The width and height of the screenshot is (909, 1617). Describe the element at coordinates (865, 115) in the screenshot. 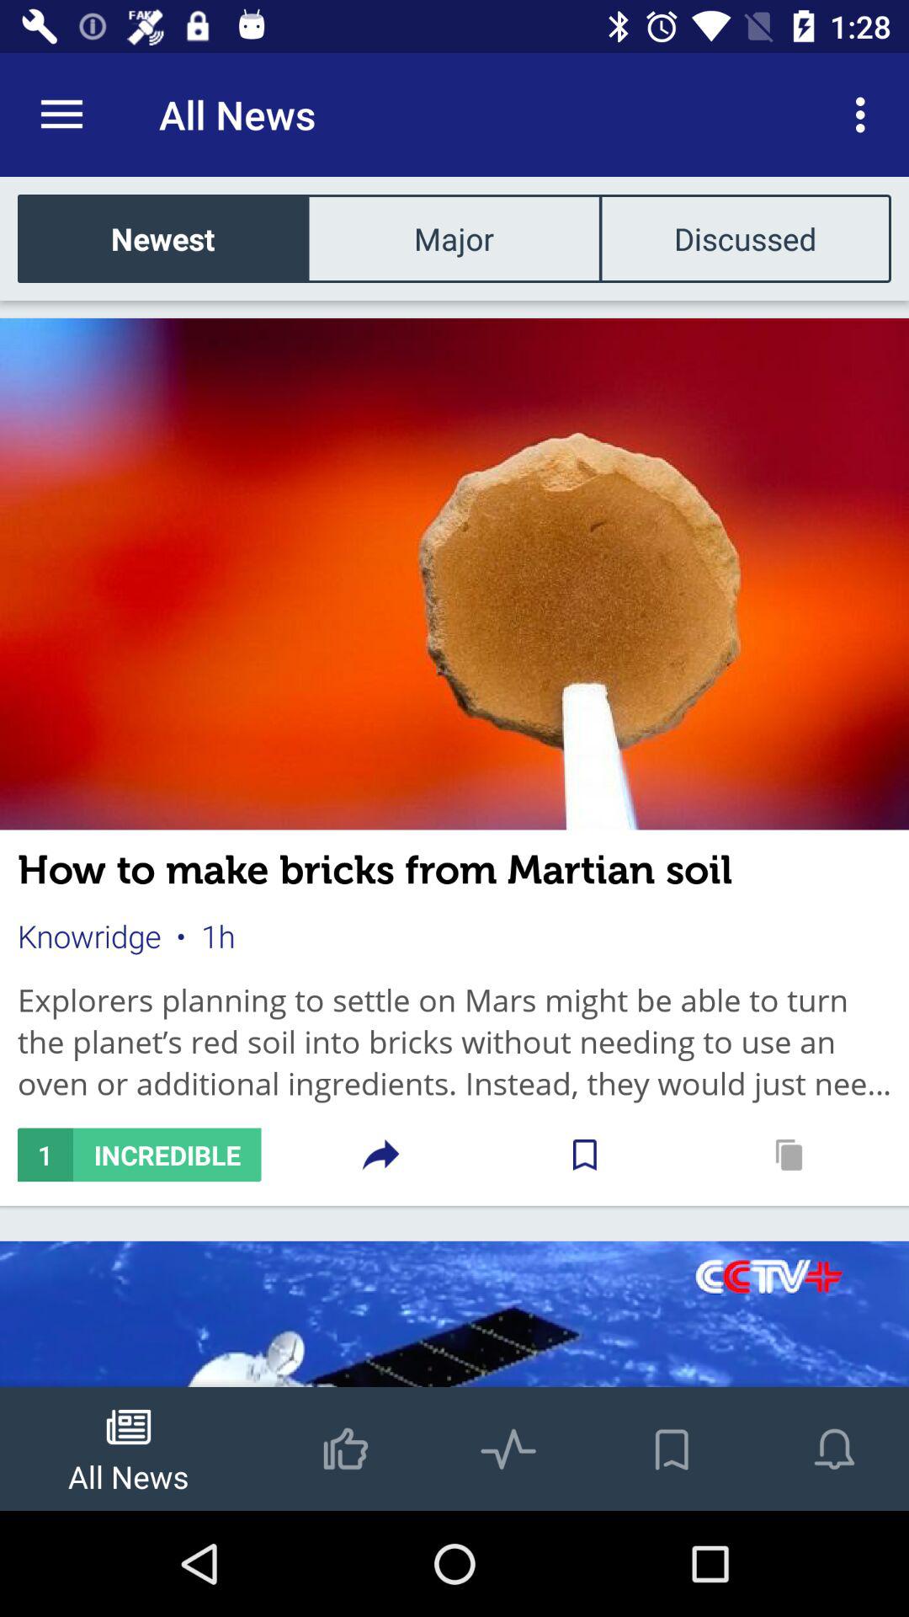

I see `turn off item to the right of the all news` at that location.